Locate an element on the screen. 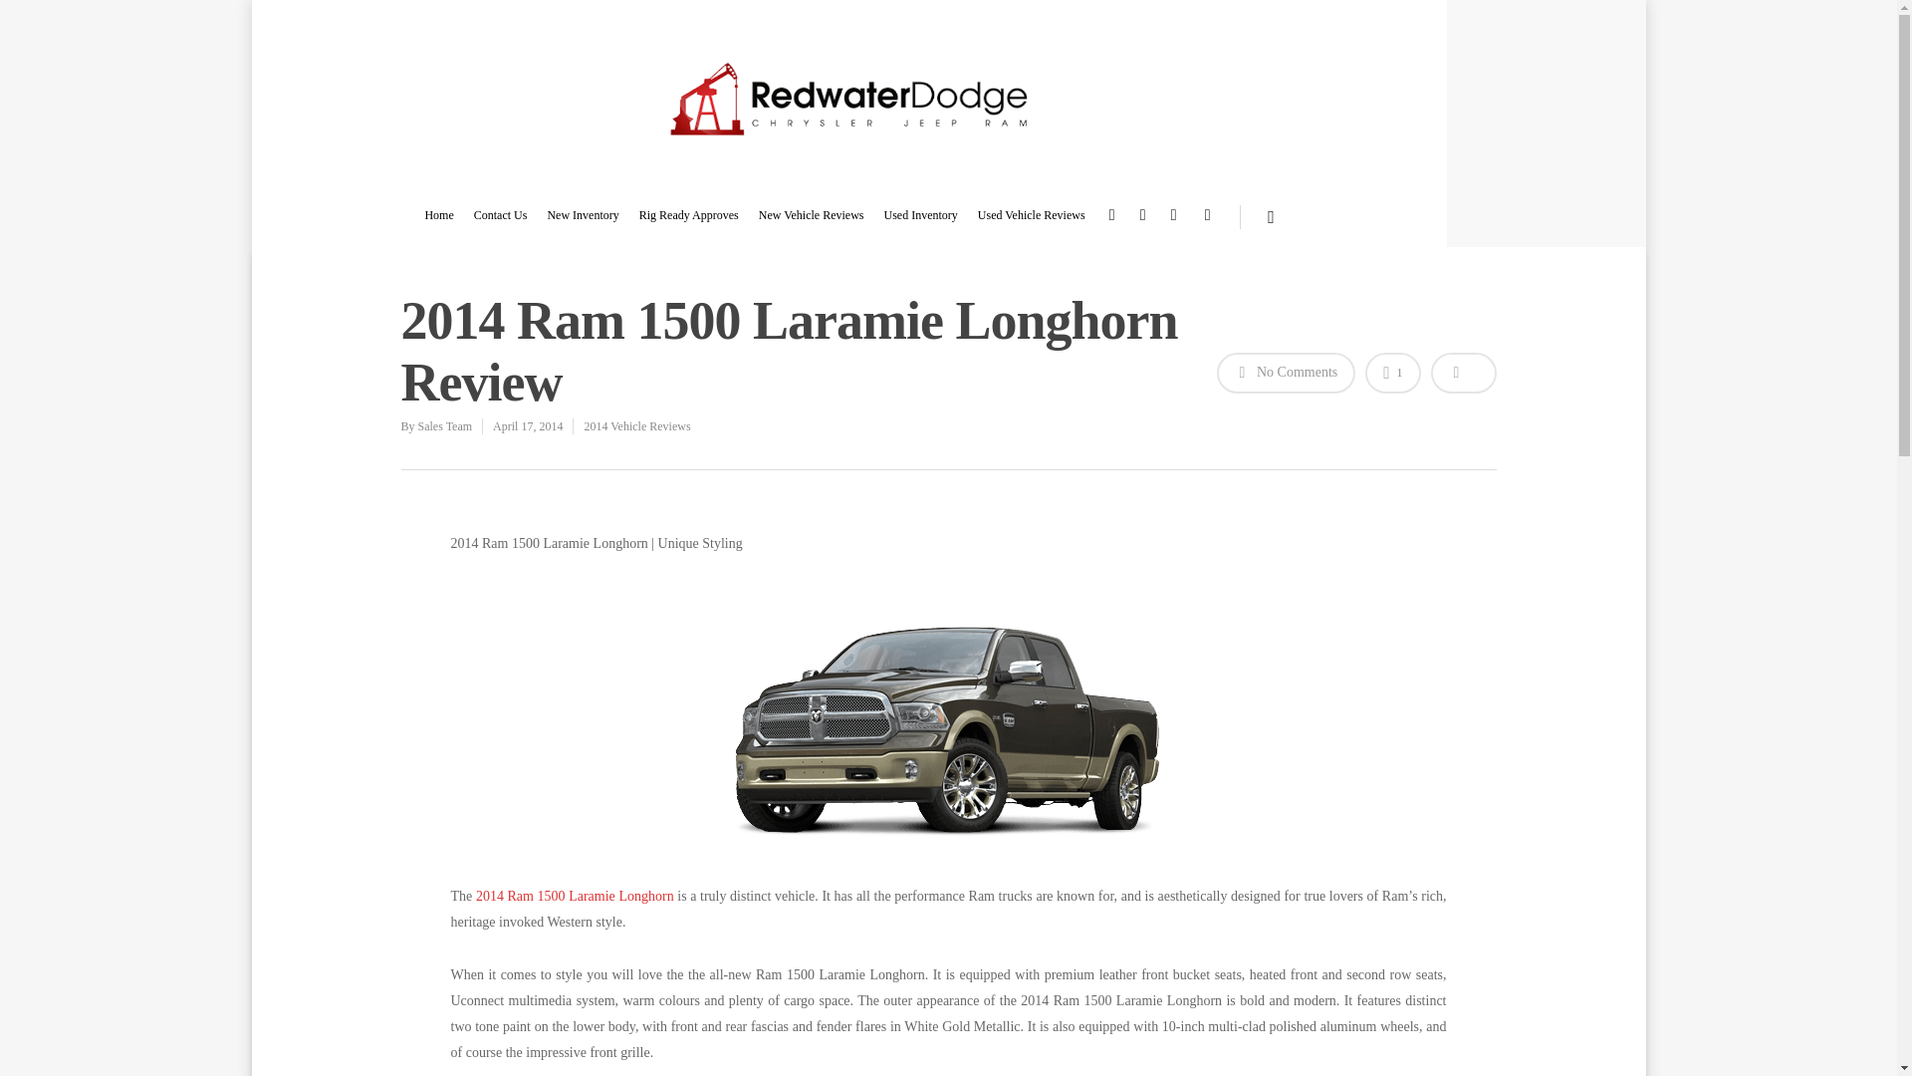  New Inventory is located at coordinates (582, 225).